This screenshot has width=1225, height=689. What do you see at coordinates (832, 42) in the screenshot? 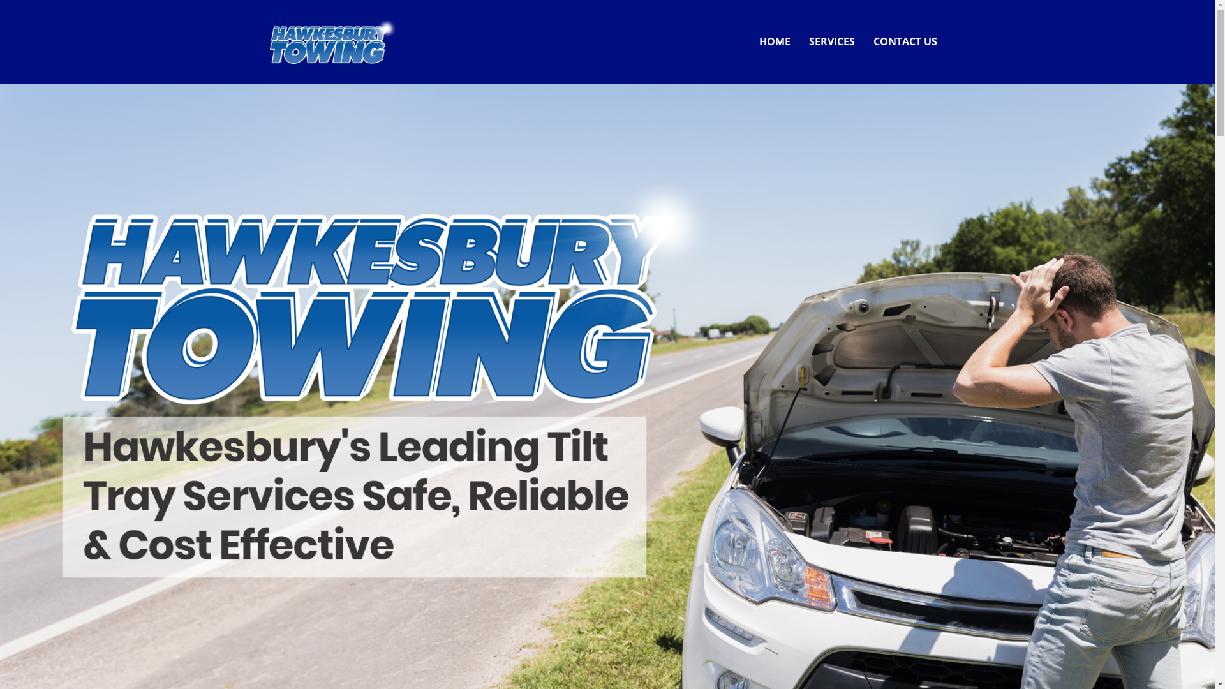
I see `SERVICES` at bounding box center [832, 42].